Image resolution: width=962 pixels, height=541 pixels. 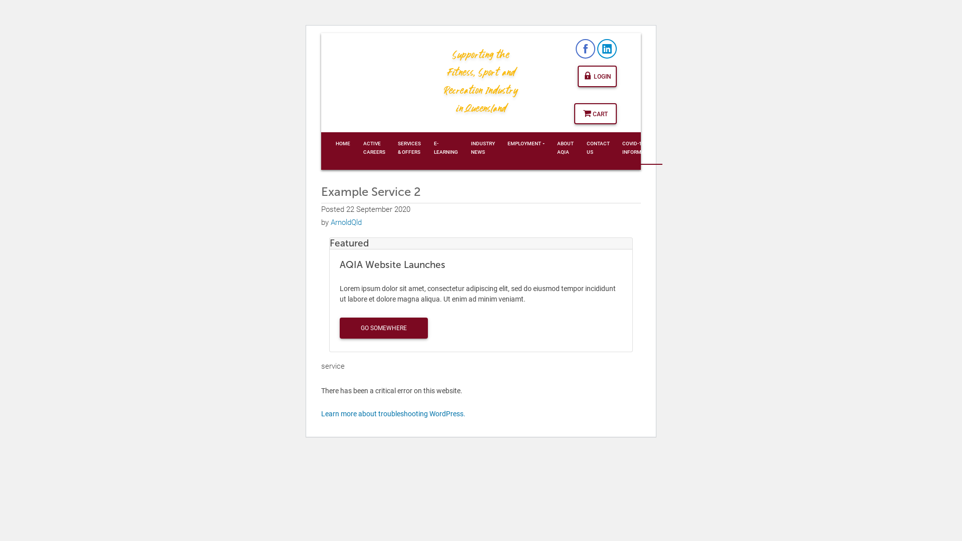 What do you see at coordinates (639, 148) in the screenshot?
I see `COVID-19 INFORMATION` at bounding box center [639, 148].